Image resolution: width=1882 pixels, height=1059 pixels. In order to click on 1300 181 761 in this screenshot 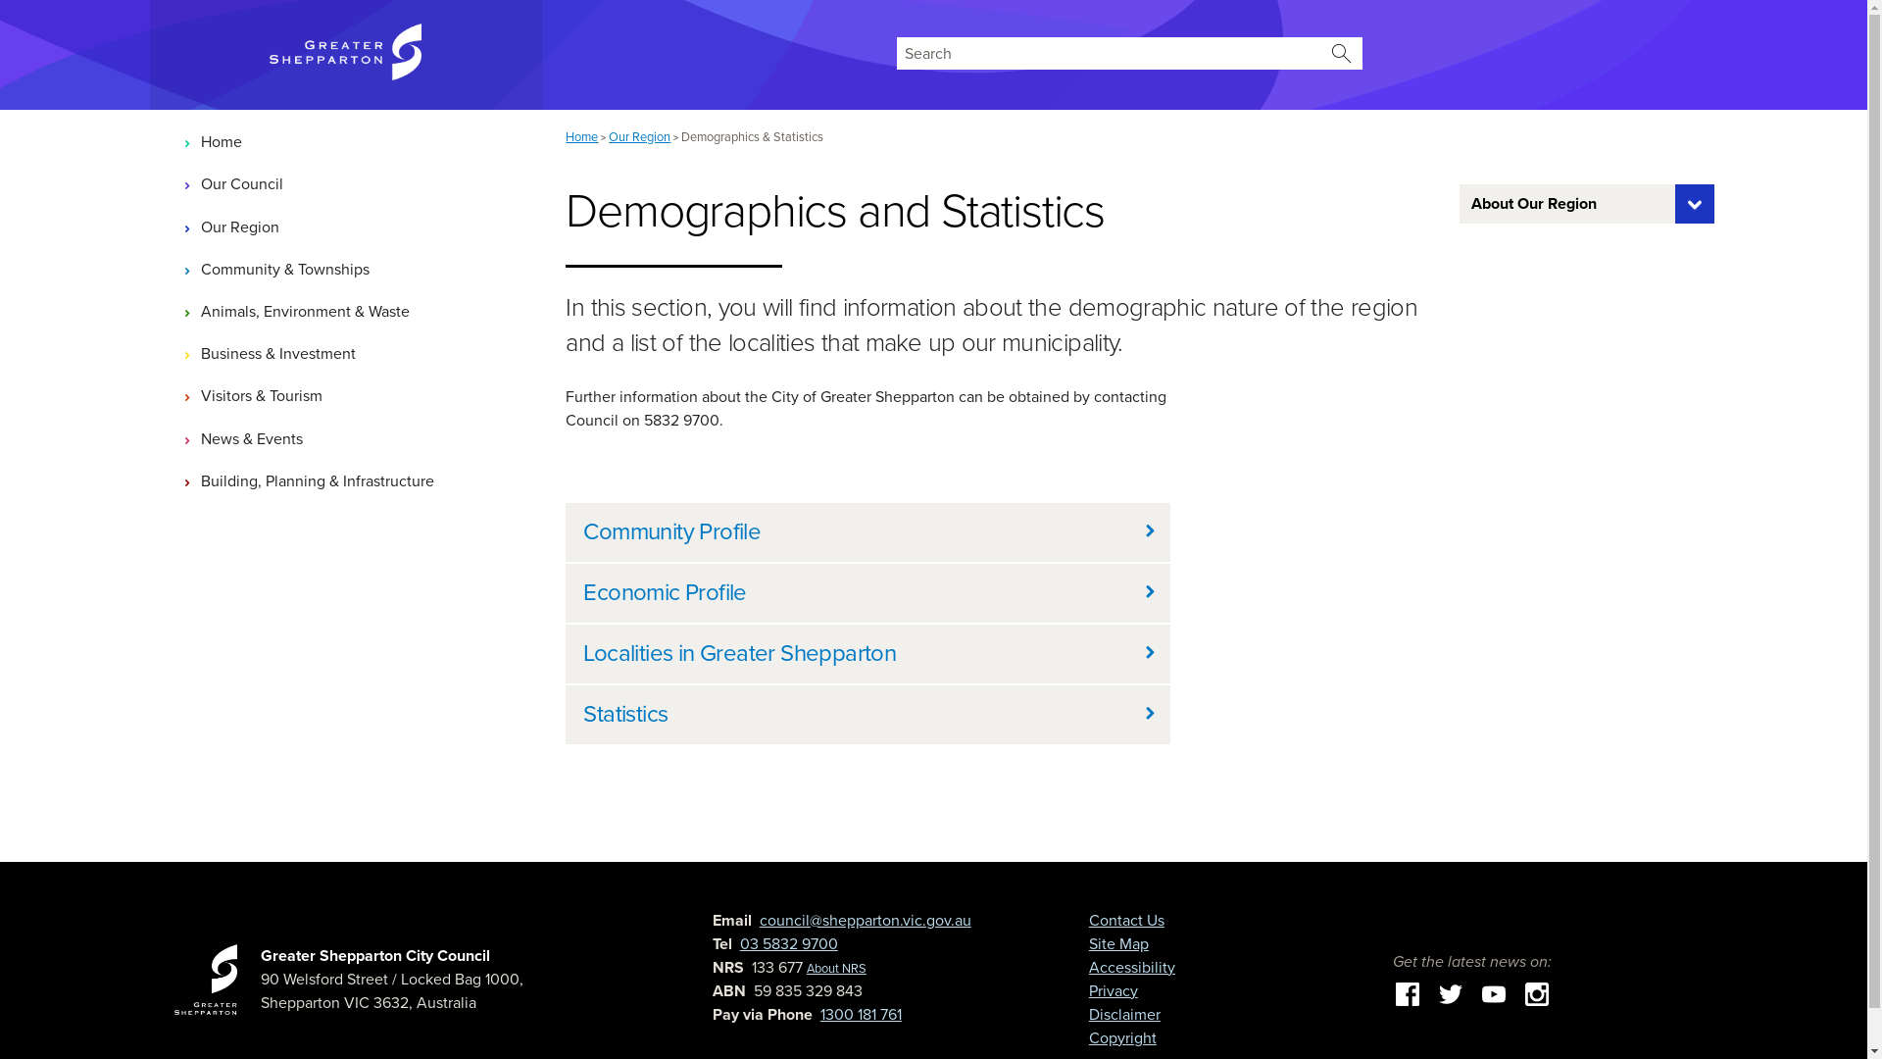, I will do `click(861, 1015)`.